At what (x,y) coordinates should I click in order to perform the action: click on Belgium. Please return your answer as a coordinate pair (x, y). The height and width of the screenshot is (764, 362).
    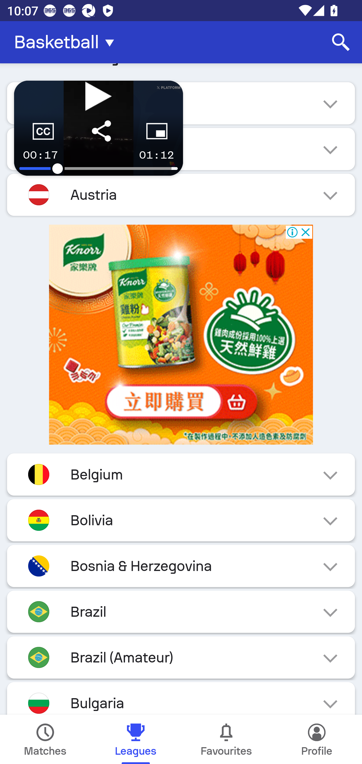
    Looking at the image, I should click on (181, 474).